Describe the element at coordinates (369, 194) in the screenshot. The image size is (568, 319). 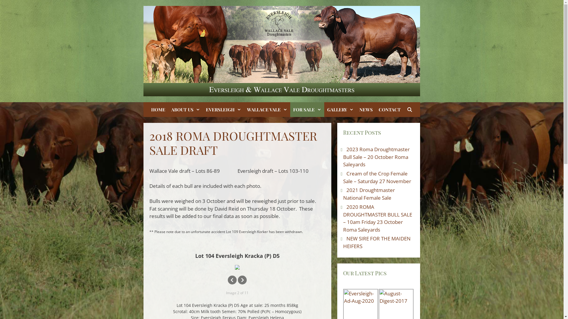
I see `2021 Droughtmaster National Female Sale` at that location.